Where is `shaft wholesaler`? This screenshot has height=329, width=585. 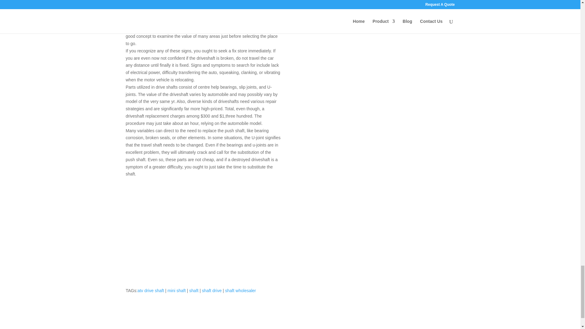 shaft wholesaler is located at coordinates (241, 291).